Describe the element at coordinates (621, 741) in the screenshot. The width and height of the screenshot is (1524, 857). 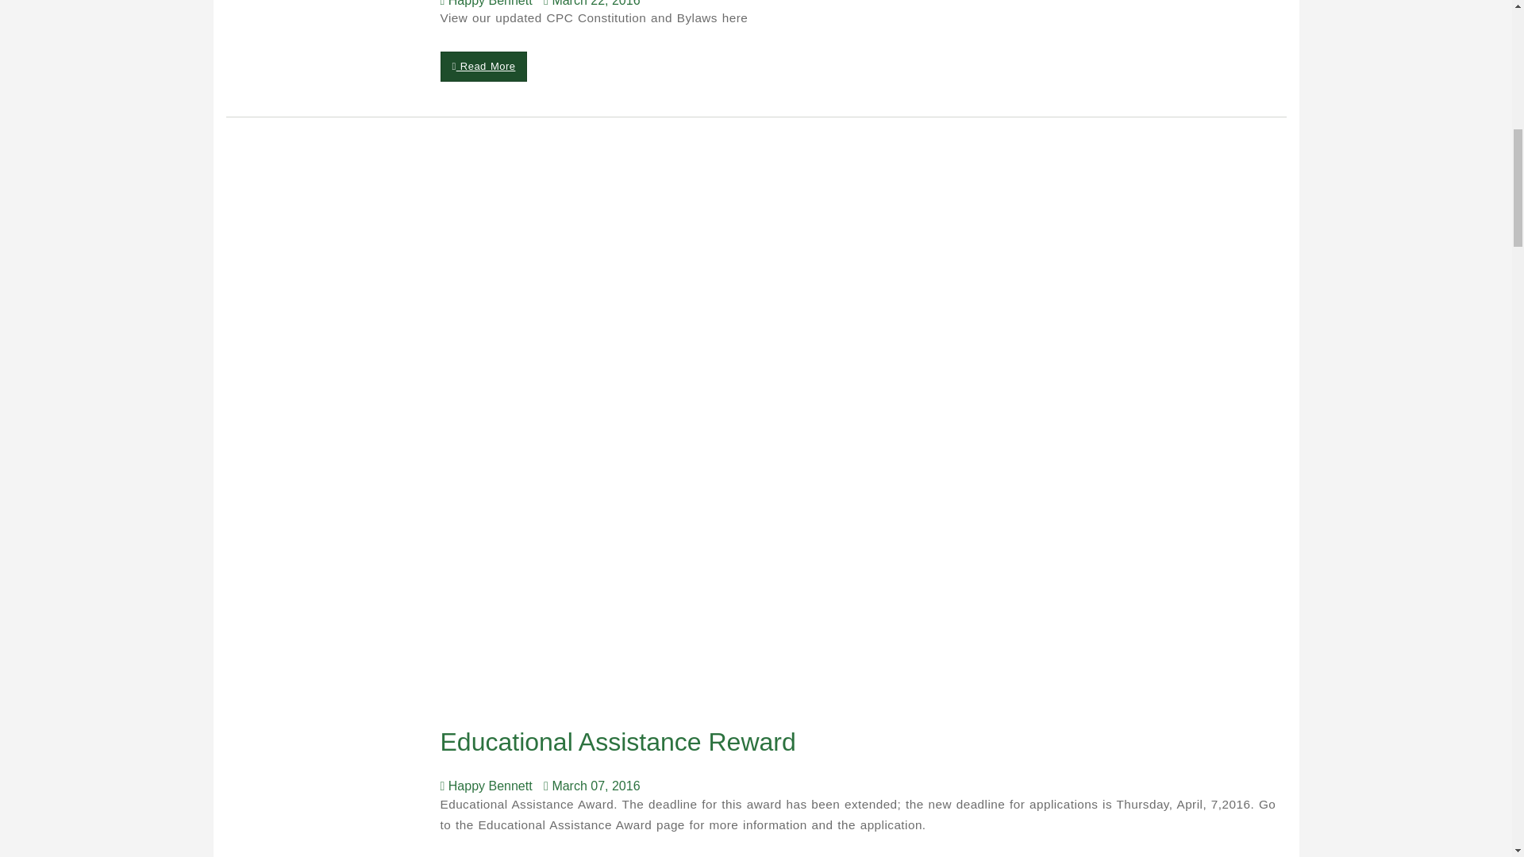
I see `Educational Assistance Reward` at that location.